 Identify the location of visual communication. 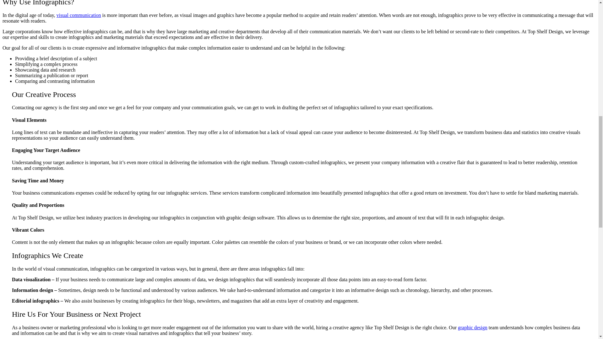
(79, 15).